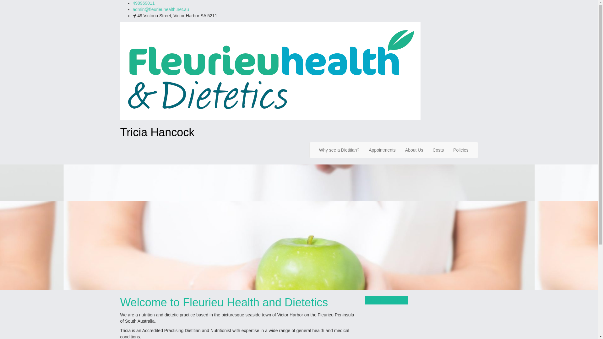 Image resolution: width=603 pixels, height=339 pixels. Describe the element at coordinates (157, 132) in the screenshot. I see `Tricia Hancock` at that location.